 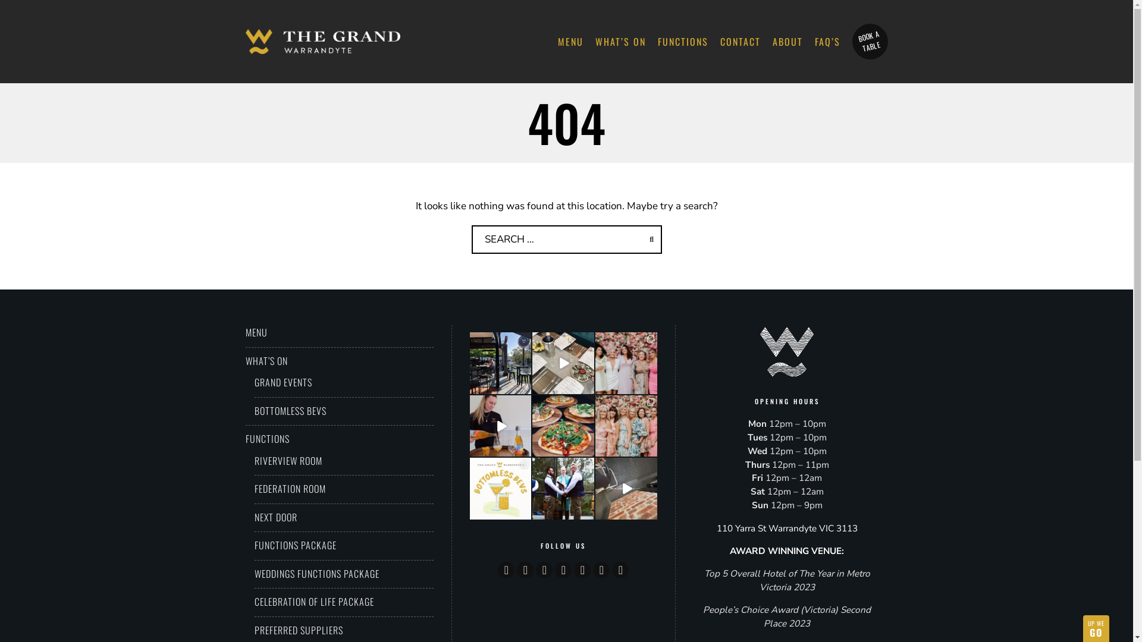 What do you see at coordinates (683, 42) in the screenshot?
I see `FUNCTIONS` at bounding box center [683, 42].